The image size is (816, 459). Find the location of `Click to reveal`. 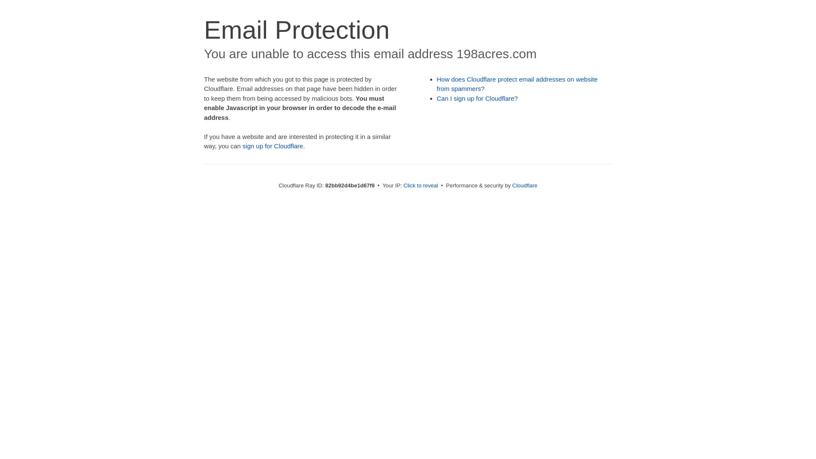

Click to reveal is located at coordinates (421, 185).